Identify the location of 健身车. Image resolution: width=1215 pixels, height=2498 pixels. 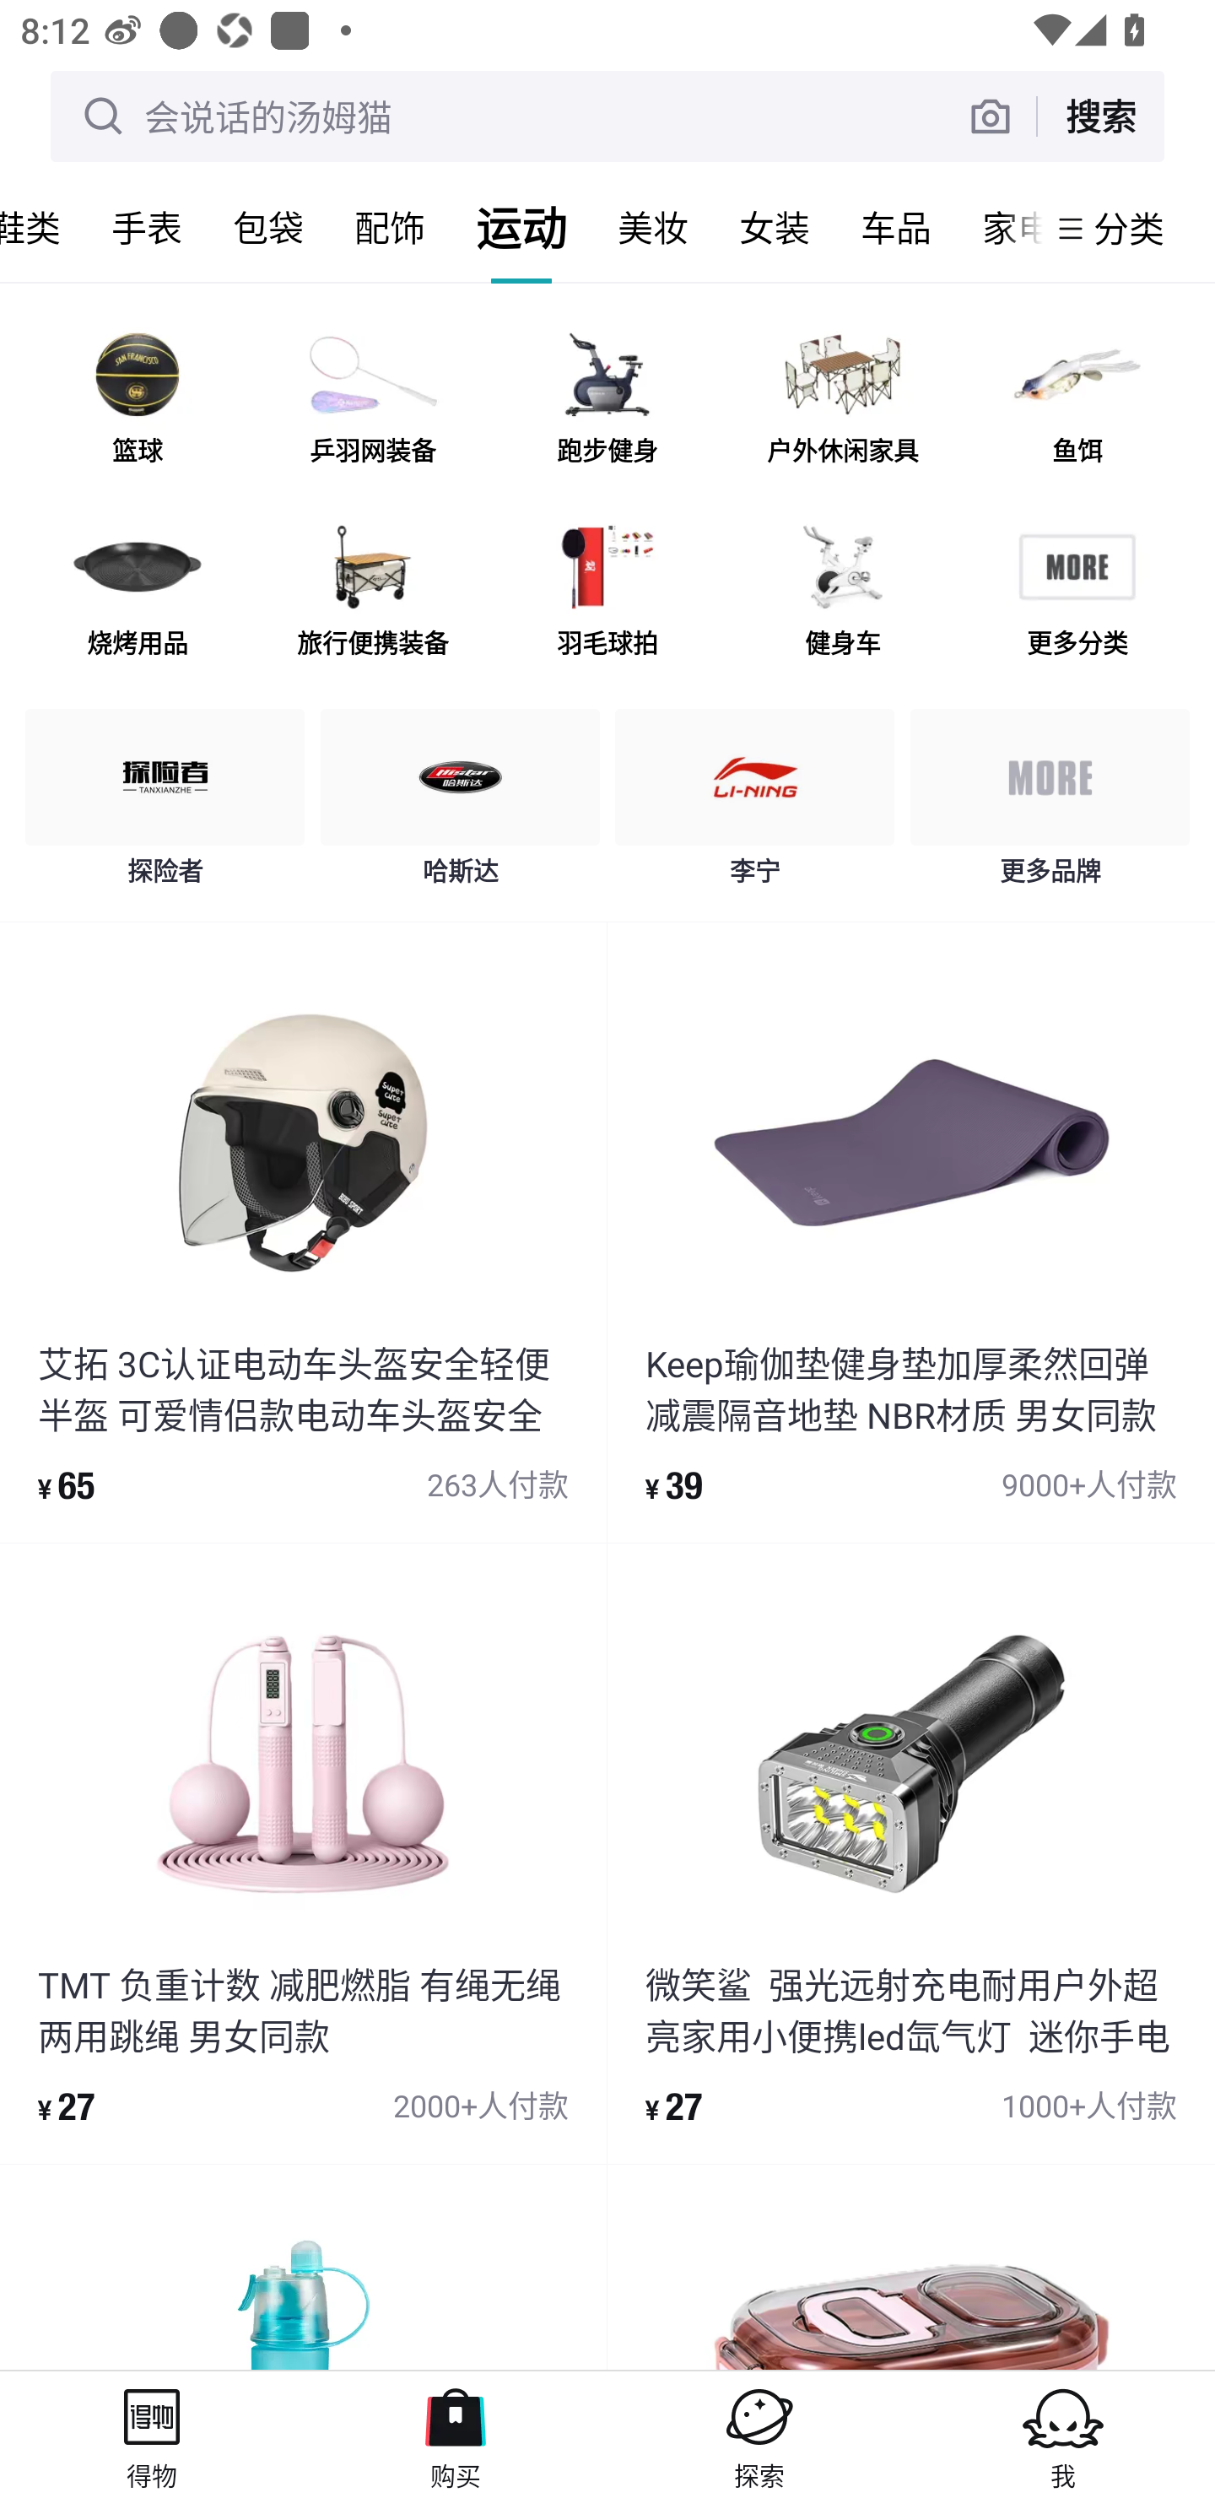
(842, 592).